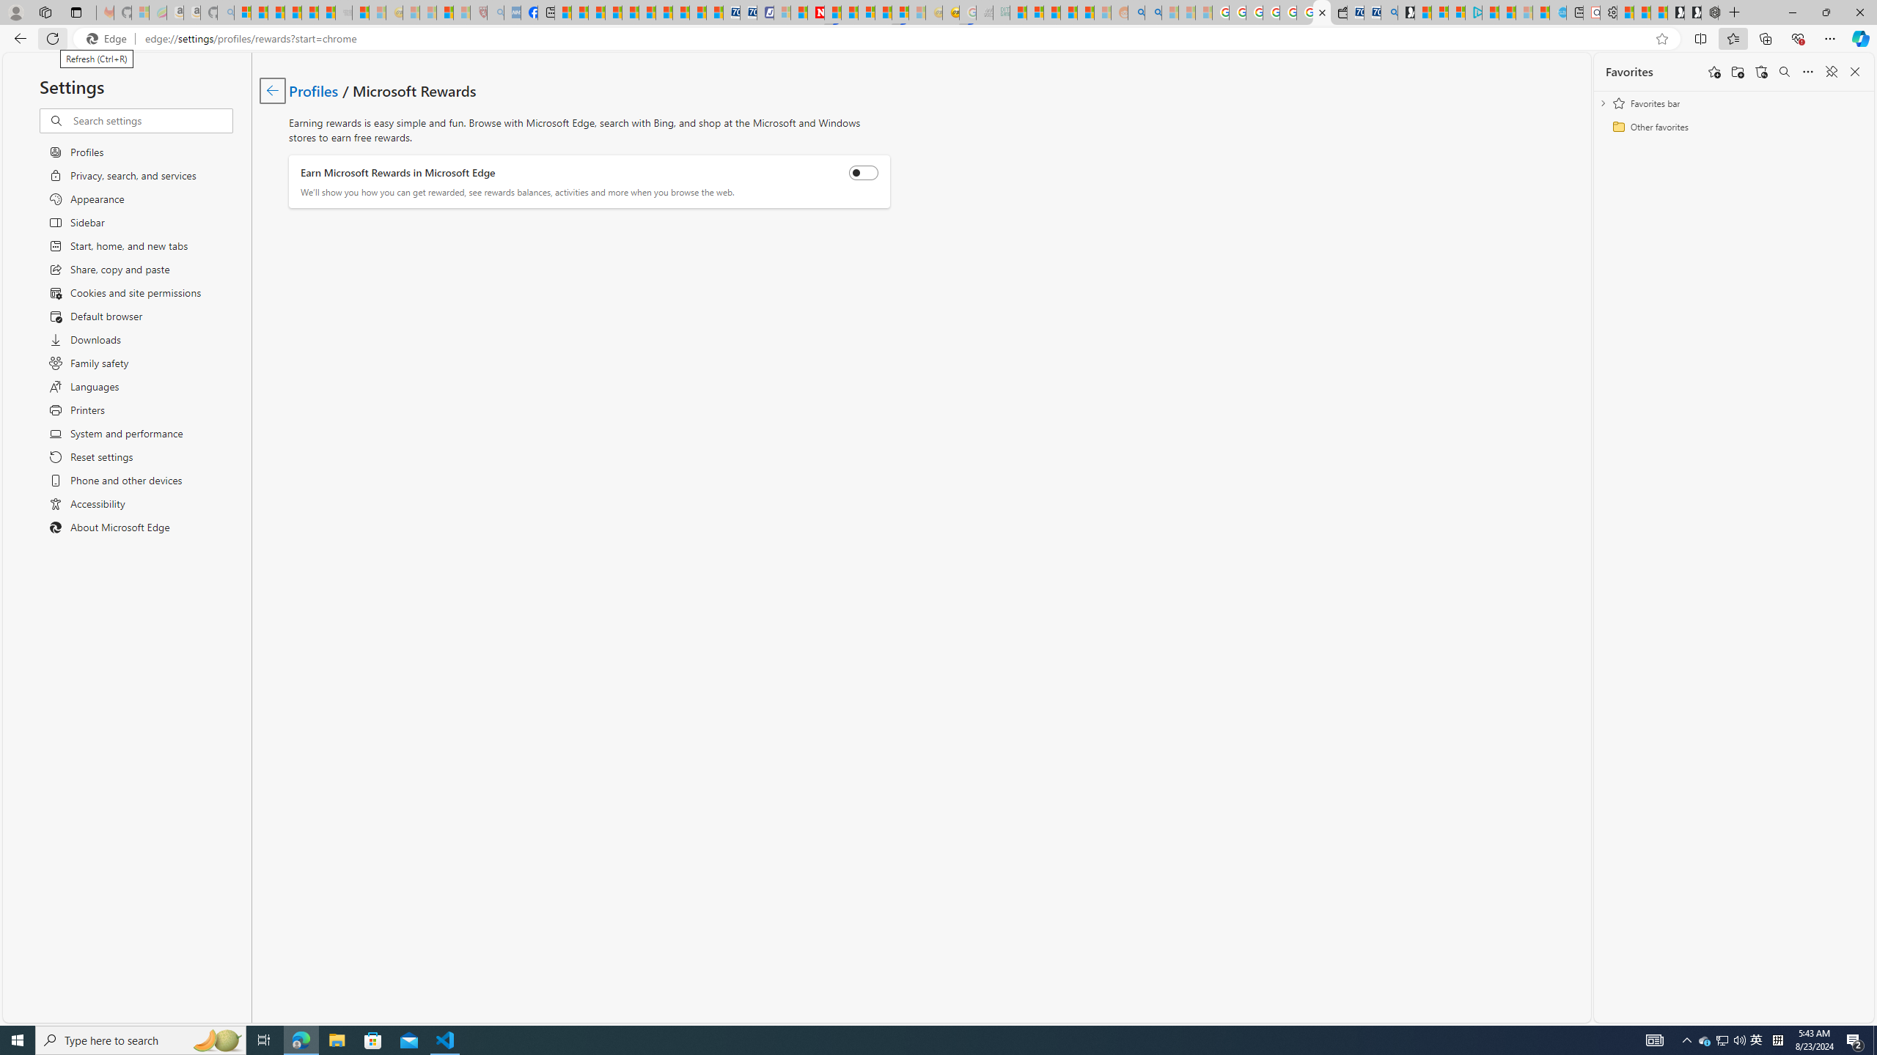 The width and height of the screenshot is (1877, 1055). I want to click on Utah sues federal government - Search, so click(1153, 12).